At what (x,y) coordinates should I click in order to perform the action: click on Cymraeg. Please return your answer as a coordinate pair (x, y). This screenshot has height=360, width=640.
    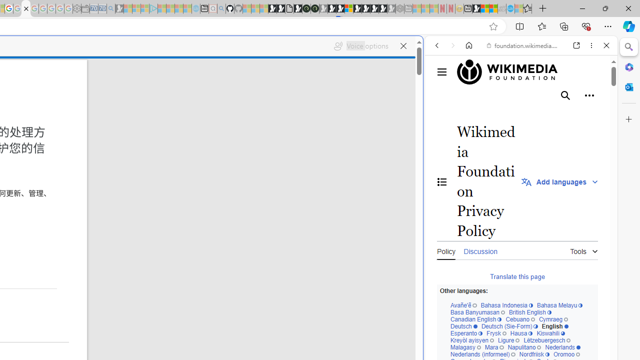
    Looking at the image, I should click on (553, 320).